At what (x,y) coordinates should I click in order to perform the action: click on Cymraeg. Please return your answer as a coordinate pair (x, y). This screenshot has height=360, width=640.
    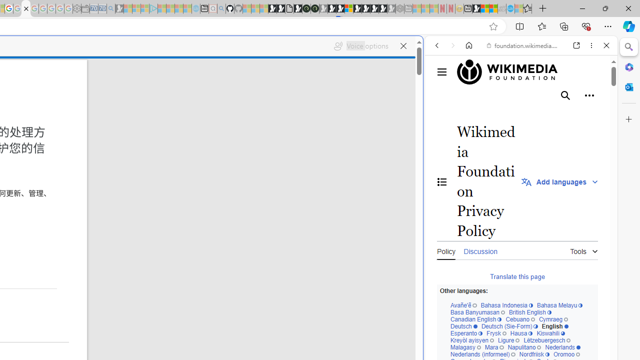
    Looking at the image, I should click on (553, 320).